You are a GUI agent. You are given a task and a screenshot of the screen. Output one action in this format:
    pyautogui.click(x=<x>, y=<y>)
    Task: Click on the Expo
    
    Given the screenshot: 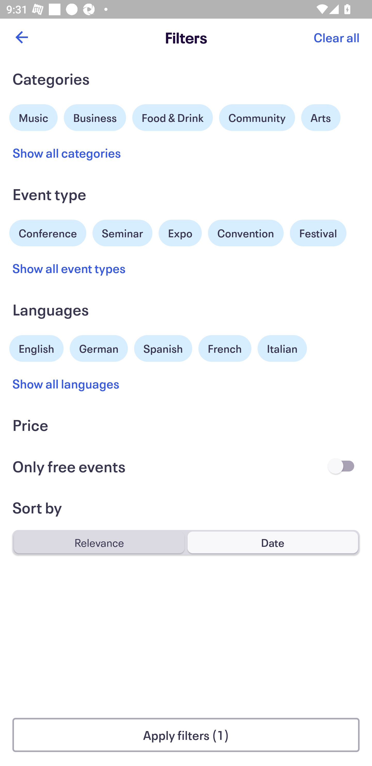 What is the action you would take?
    pyautogui.click(x=180, y=233)
    